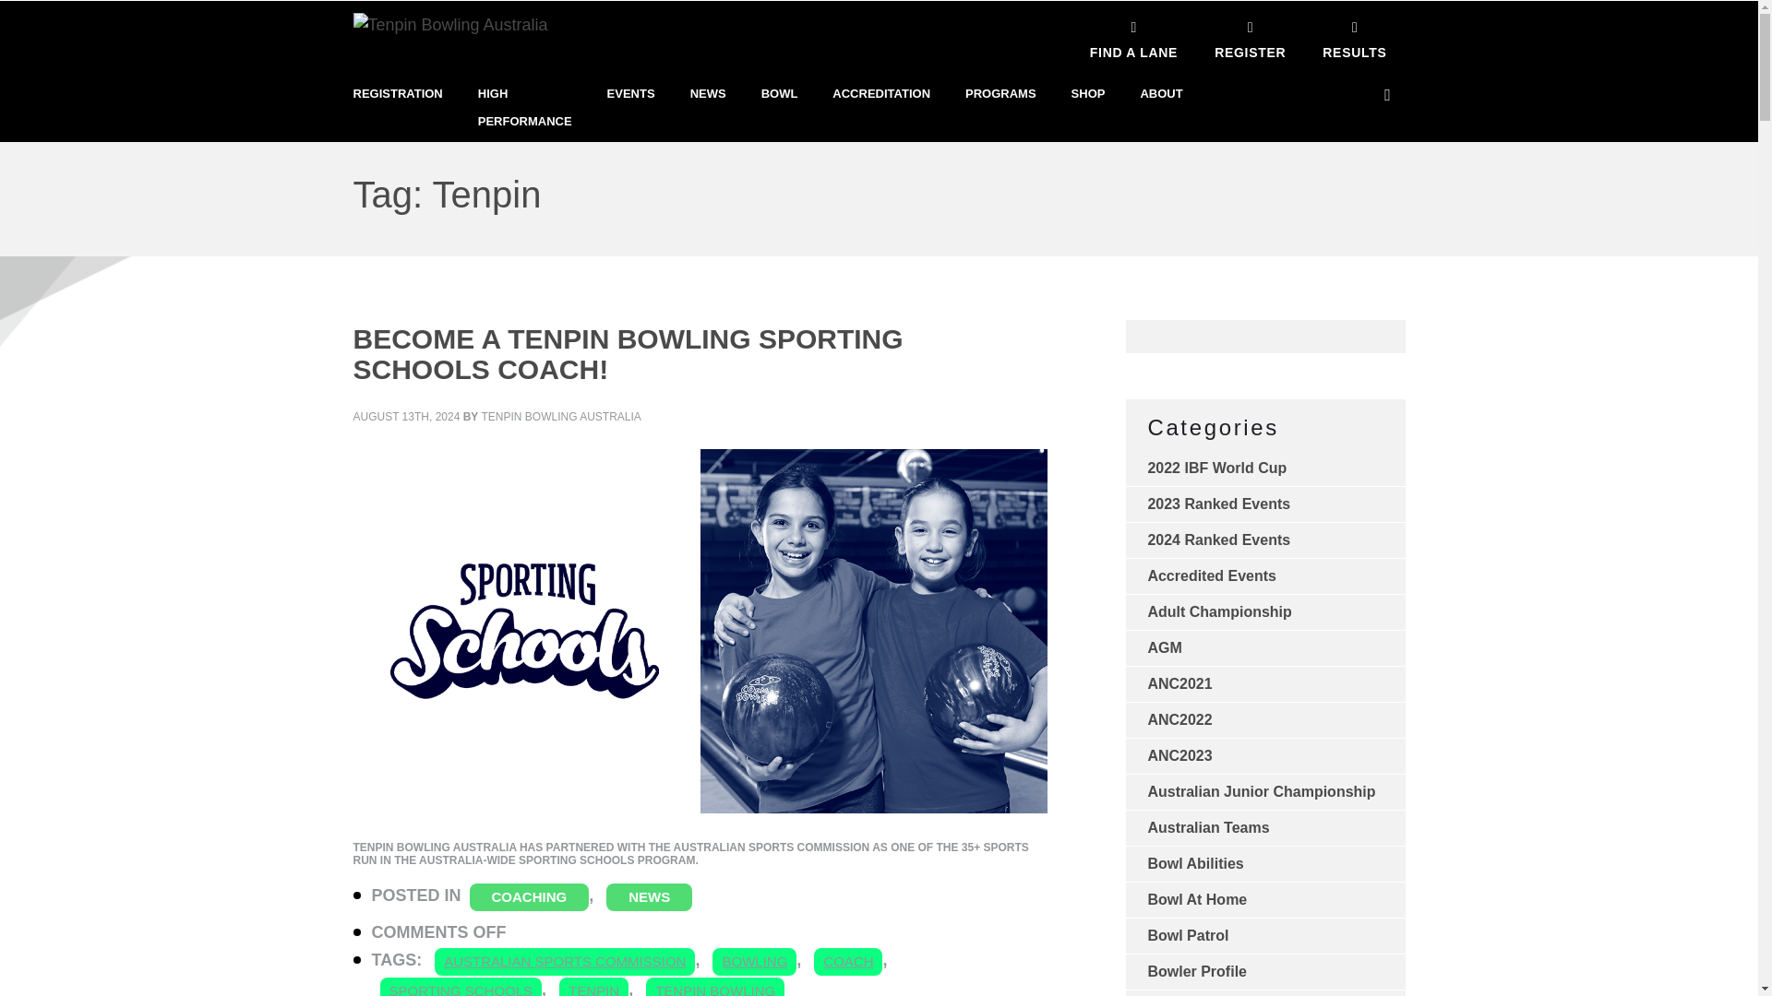 Image resolution: width=1772 pixels, height=996 pixels. Describe the element at coordinates (631, 94) in the screenshot. I see `EVENTS` at that location.